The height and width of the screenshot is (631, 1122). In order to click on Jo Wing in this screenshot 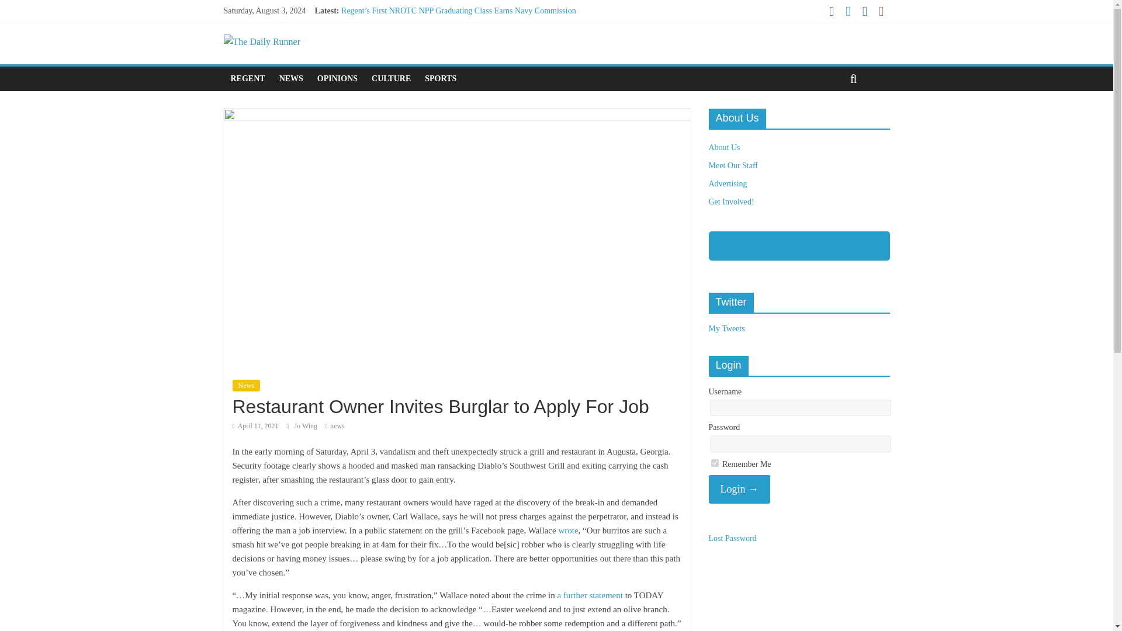, I will do `click(306, 425)`.